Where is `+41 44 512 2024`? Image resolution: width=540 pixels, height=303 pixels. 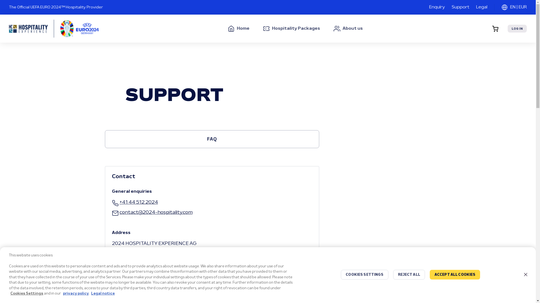 +41 44 512 2024 is located at coordinates (135, 203).